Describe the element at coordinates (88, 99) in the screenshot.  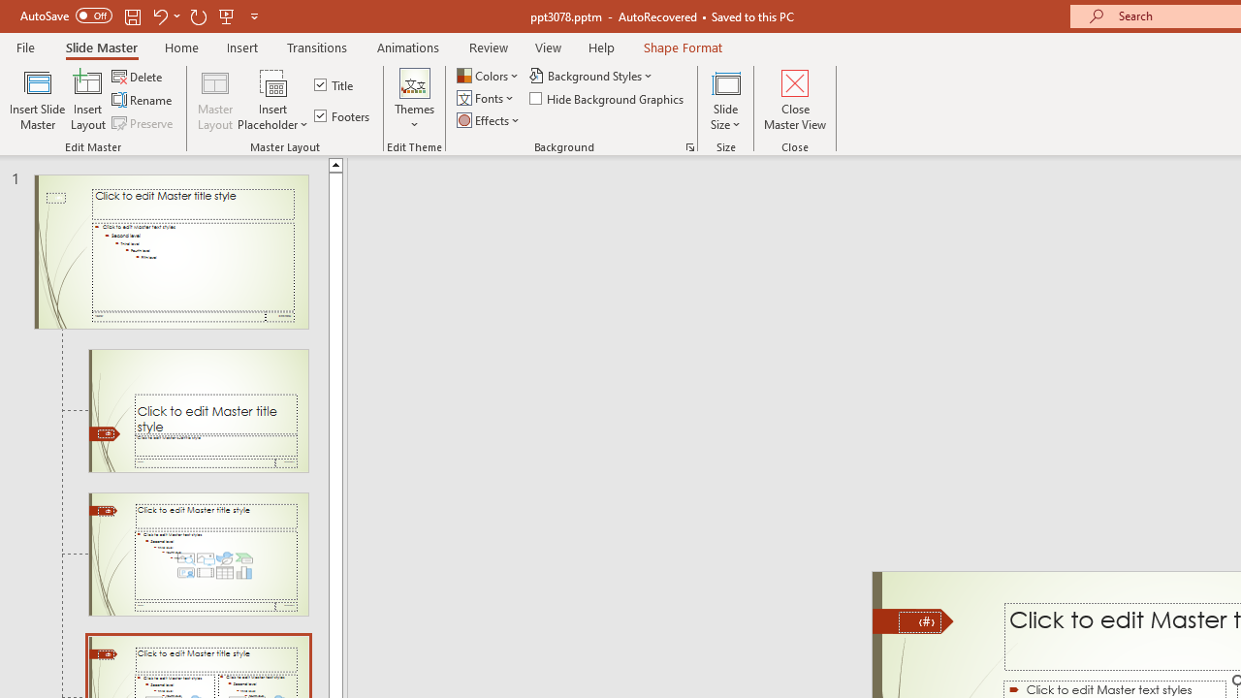
I see `Insert Layout` at that location.